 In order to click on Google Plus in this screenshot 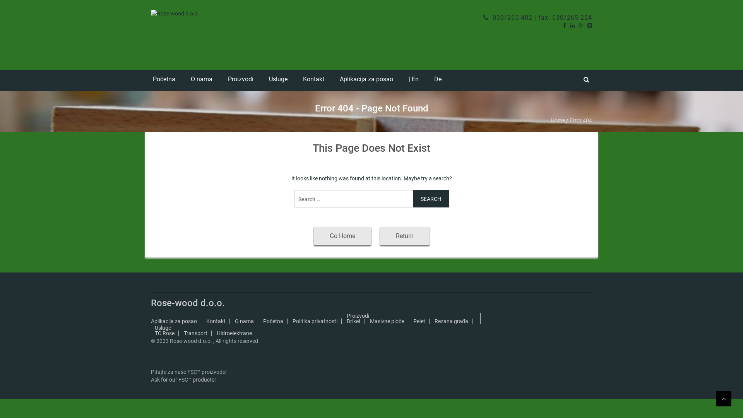, I will do `click(581, 26)`.